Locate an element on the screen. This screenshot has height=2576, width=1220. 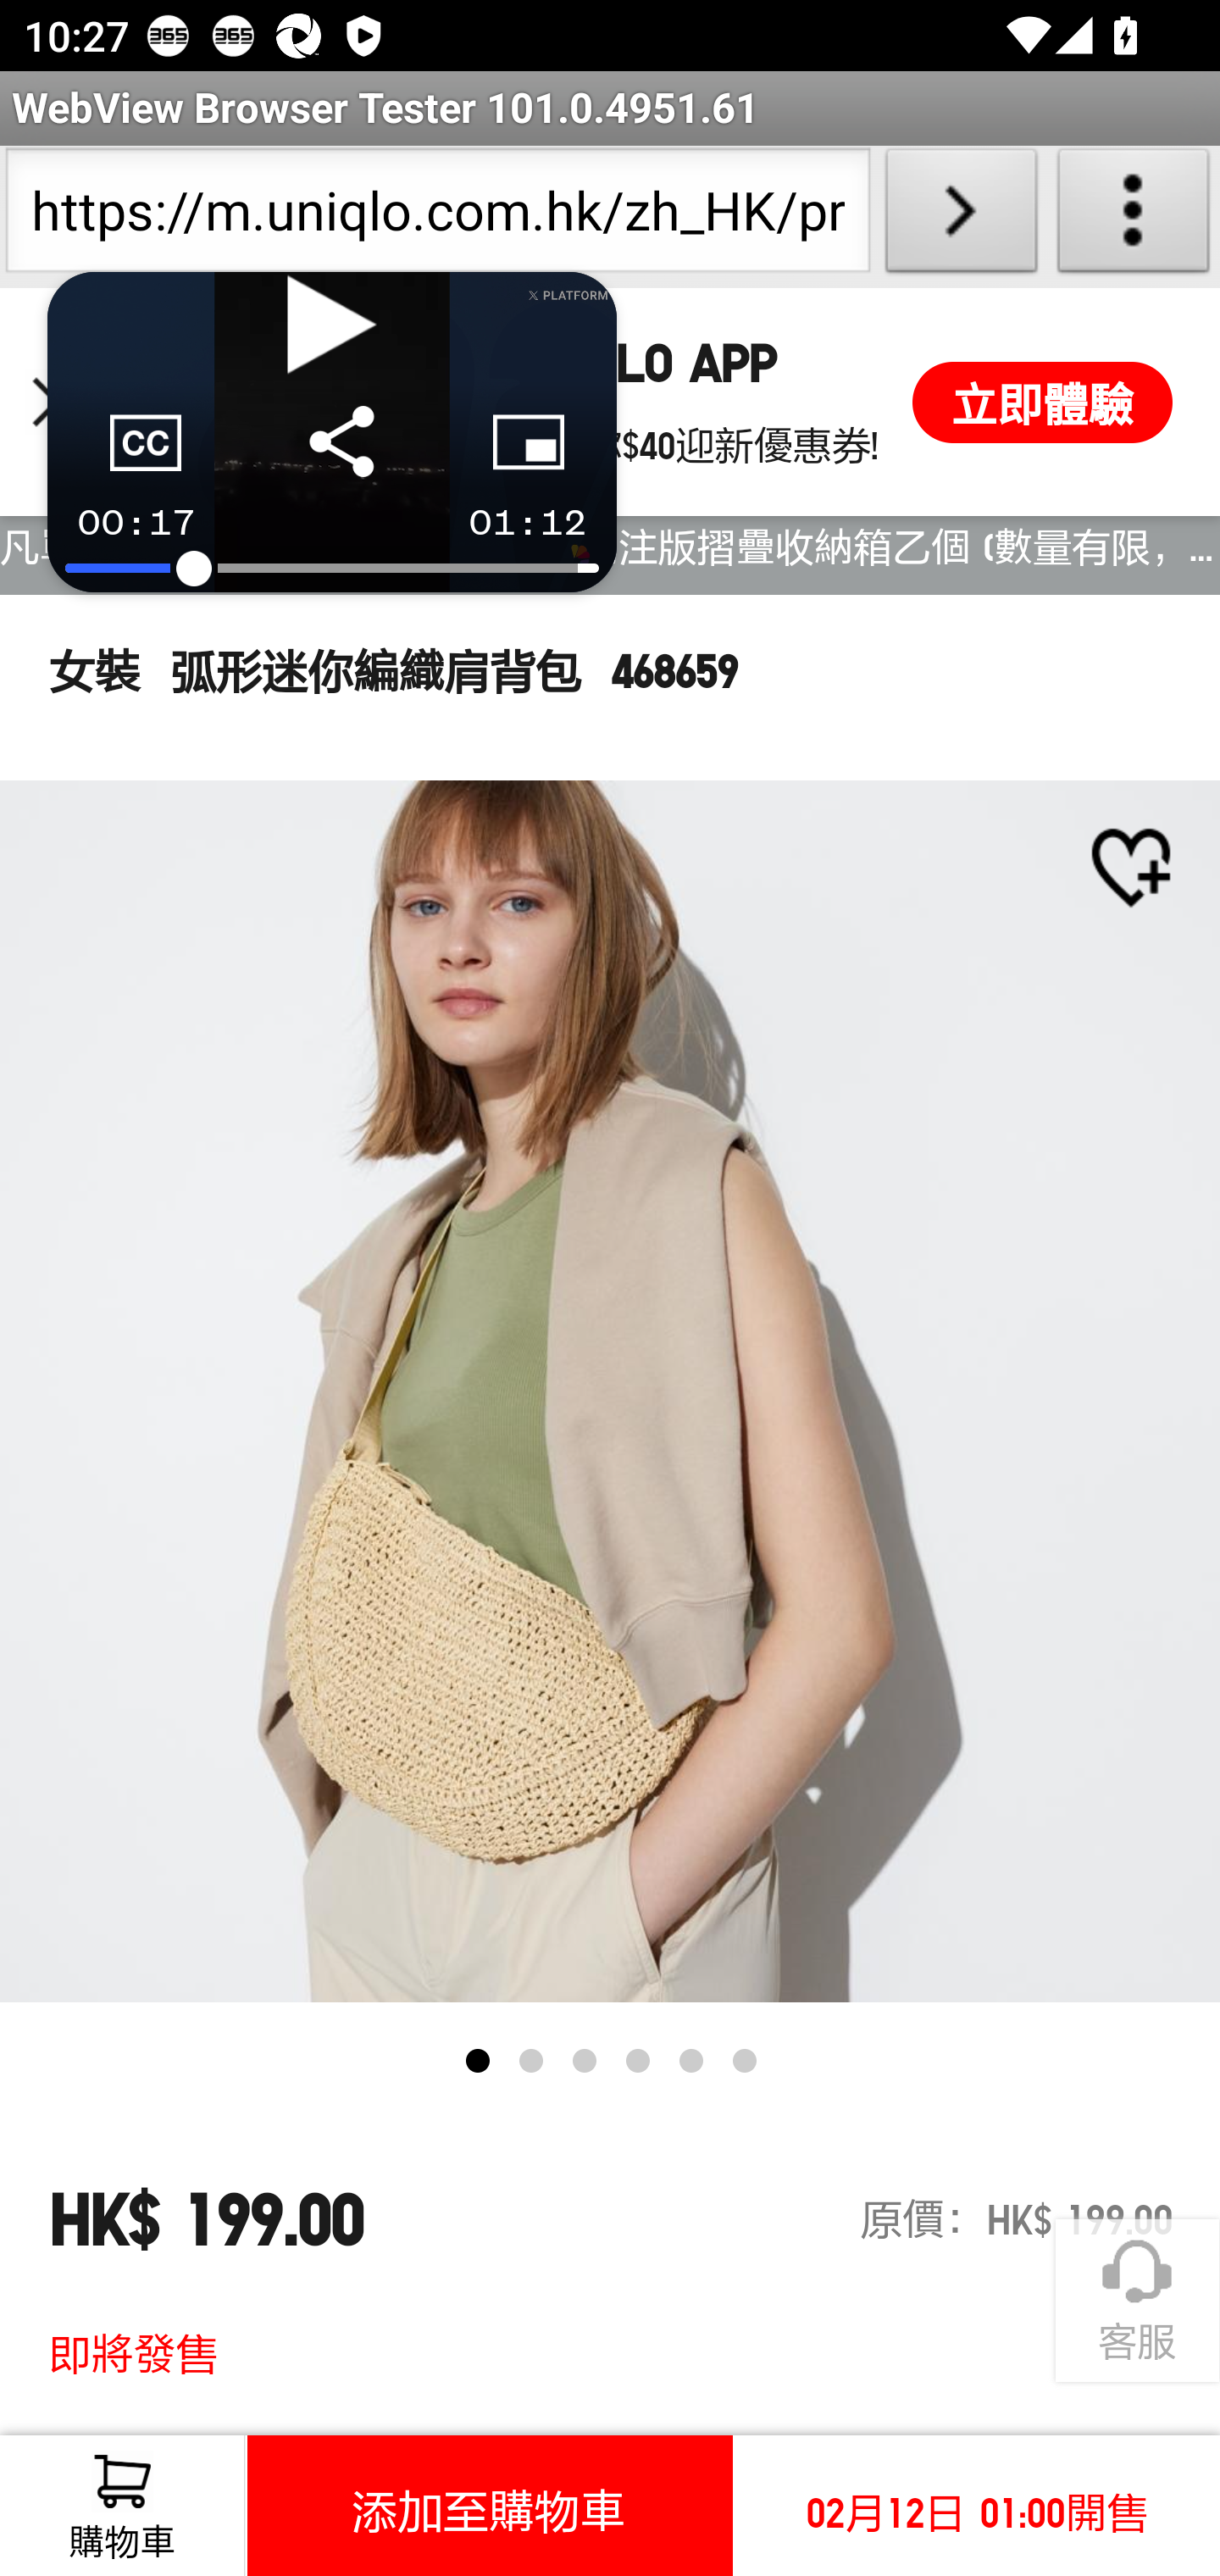
add to favorites is located at coordinates (1130, 868).